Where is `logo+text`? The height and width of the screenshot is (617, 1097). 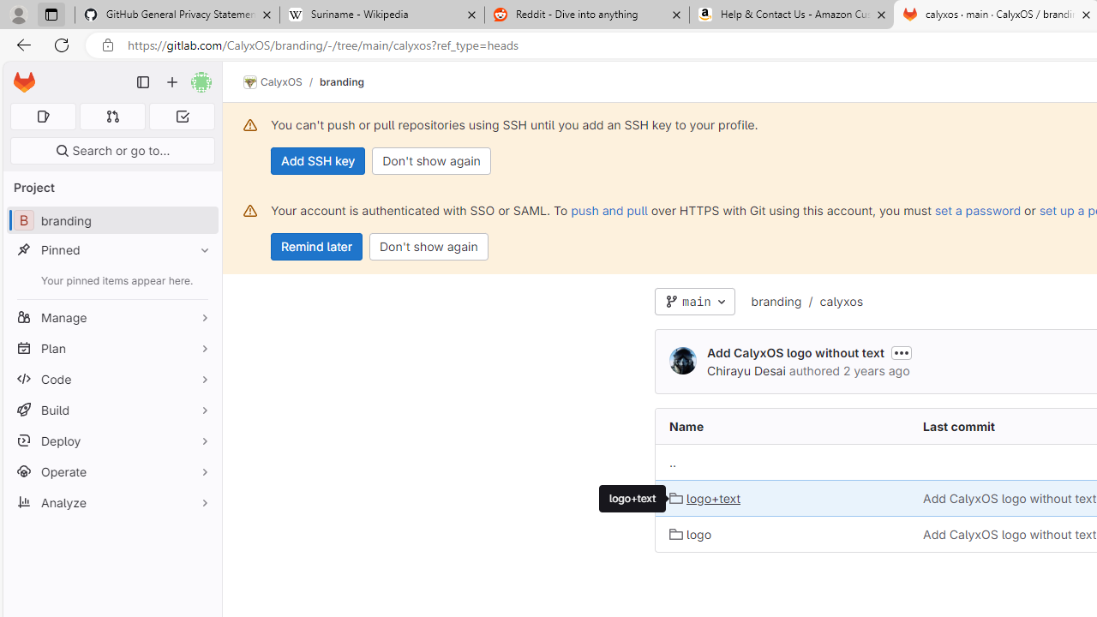 logo+text is located at coordinates (783, 499).